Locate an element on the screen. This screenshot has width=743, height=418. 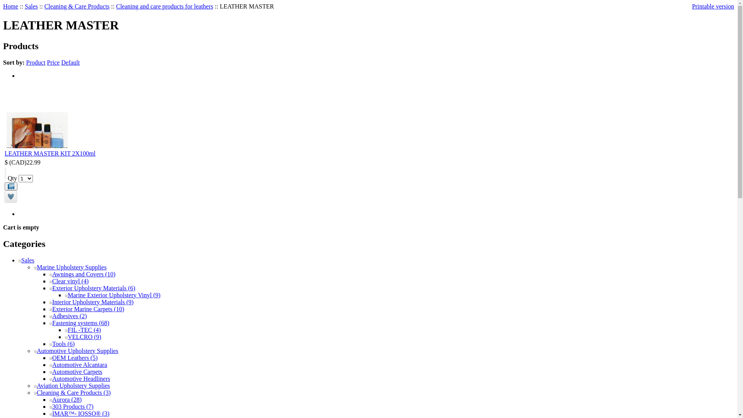
Sales is located at coordinates (26, 260).